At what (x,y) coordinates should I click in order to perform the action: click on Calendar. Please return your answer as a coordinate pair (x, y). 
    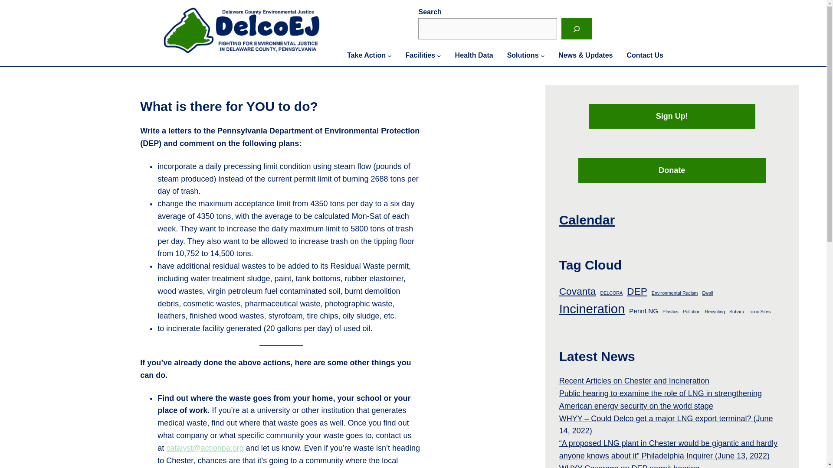
    Looking at the image, I should click on (587, 220).